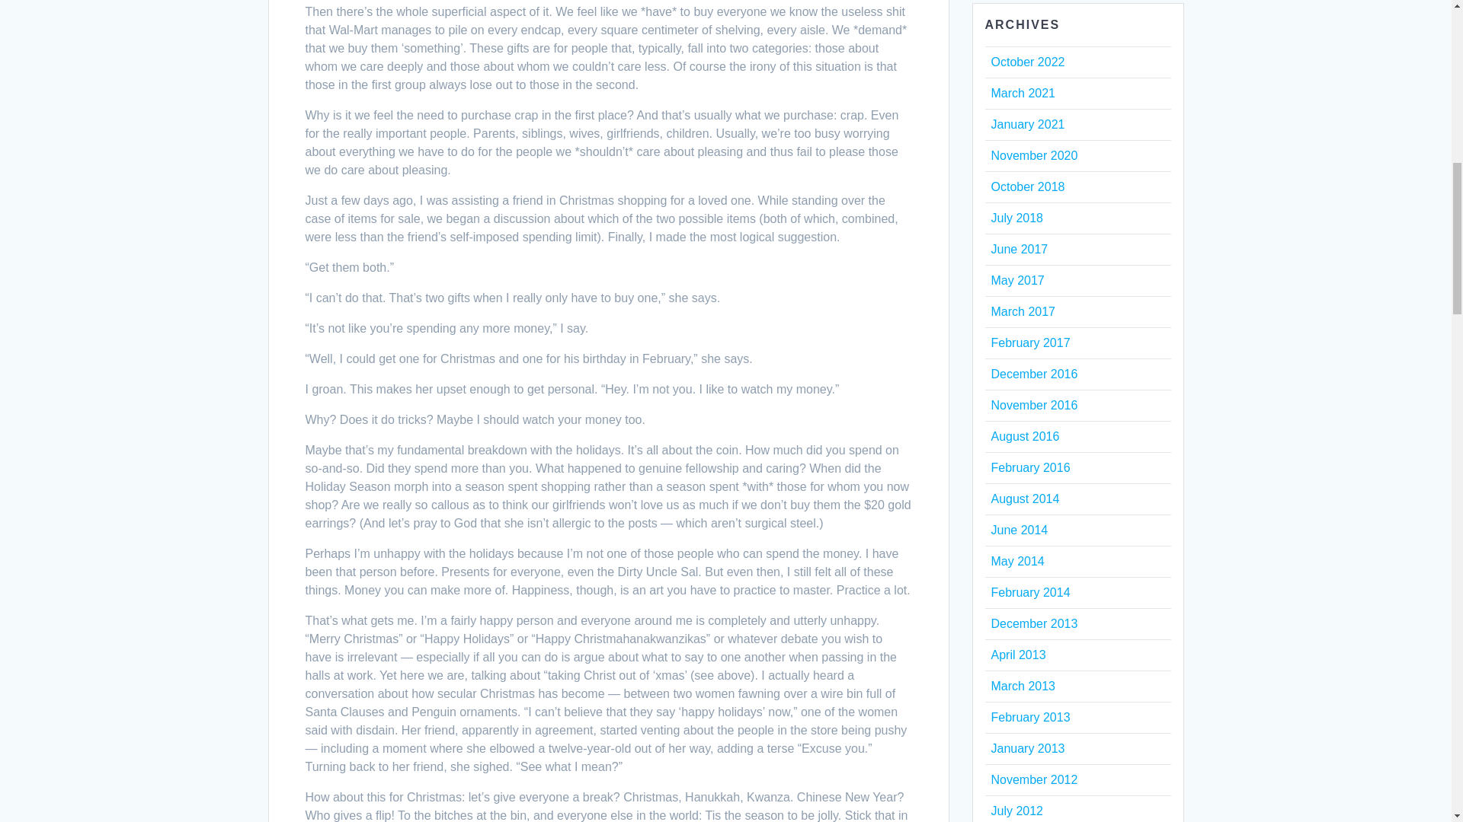 The width and height of the screenshot is (1463, 822). Describe the element at coordinates (1033, 374) in the screenshot. I see `December 2016` at that location.